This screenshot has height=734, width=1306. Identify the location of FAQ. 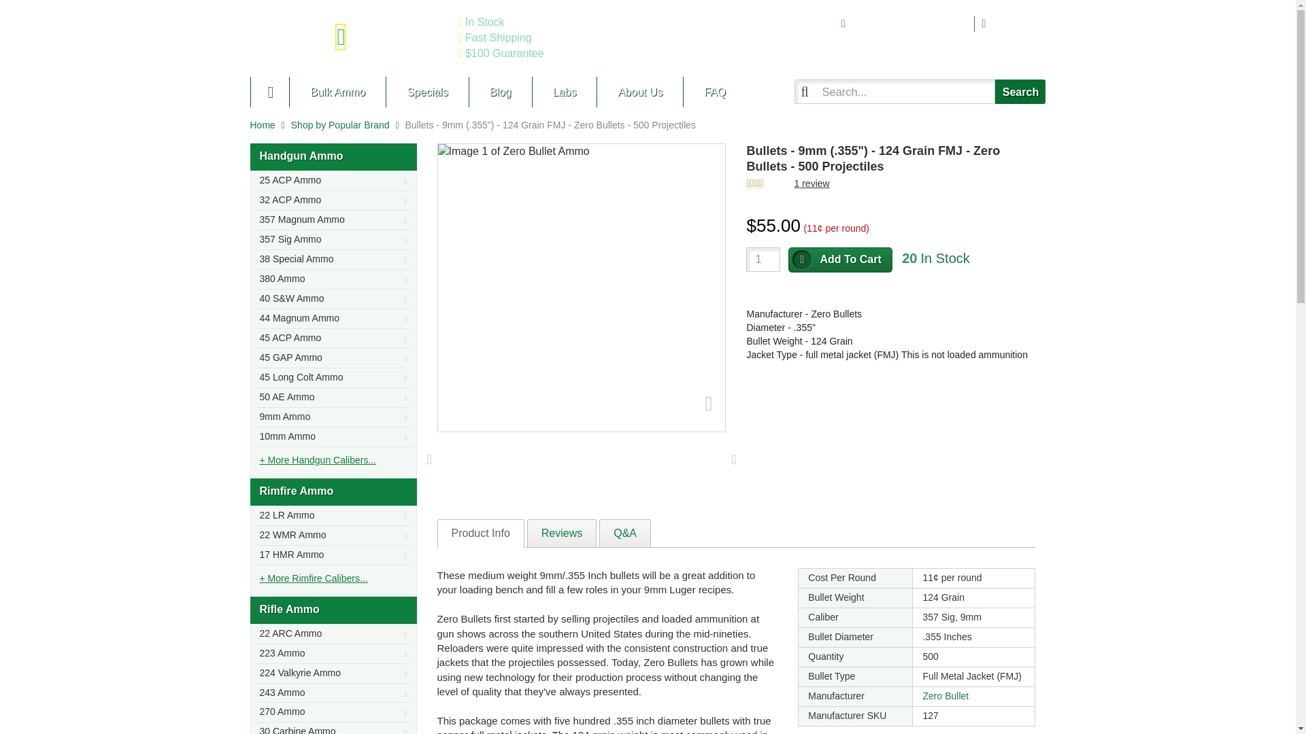
(714, 92).